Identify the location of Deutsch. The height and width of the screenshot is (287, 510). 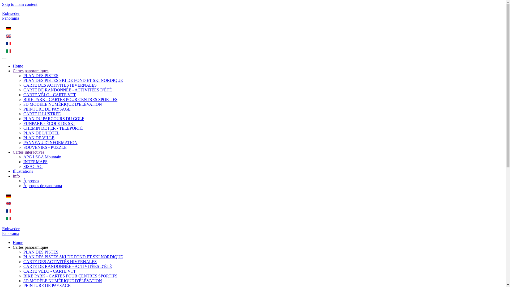
(9, 196).